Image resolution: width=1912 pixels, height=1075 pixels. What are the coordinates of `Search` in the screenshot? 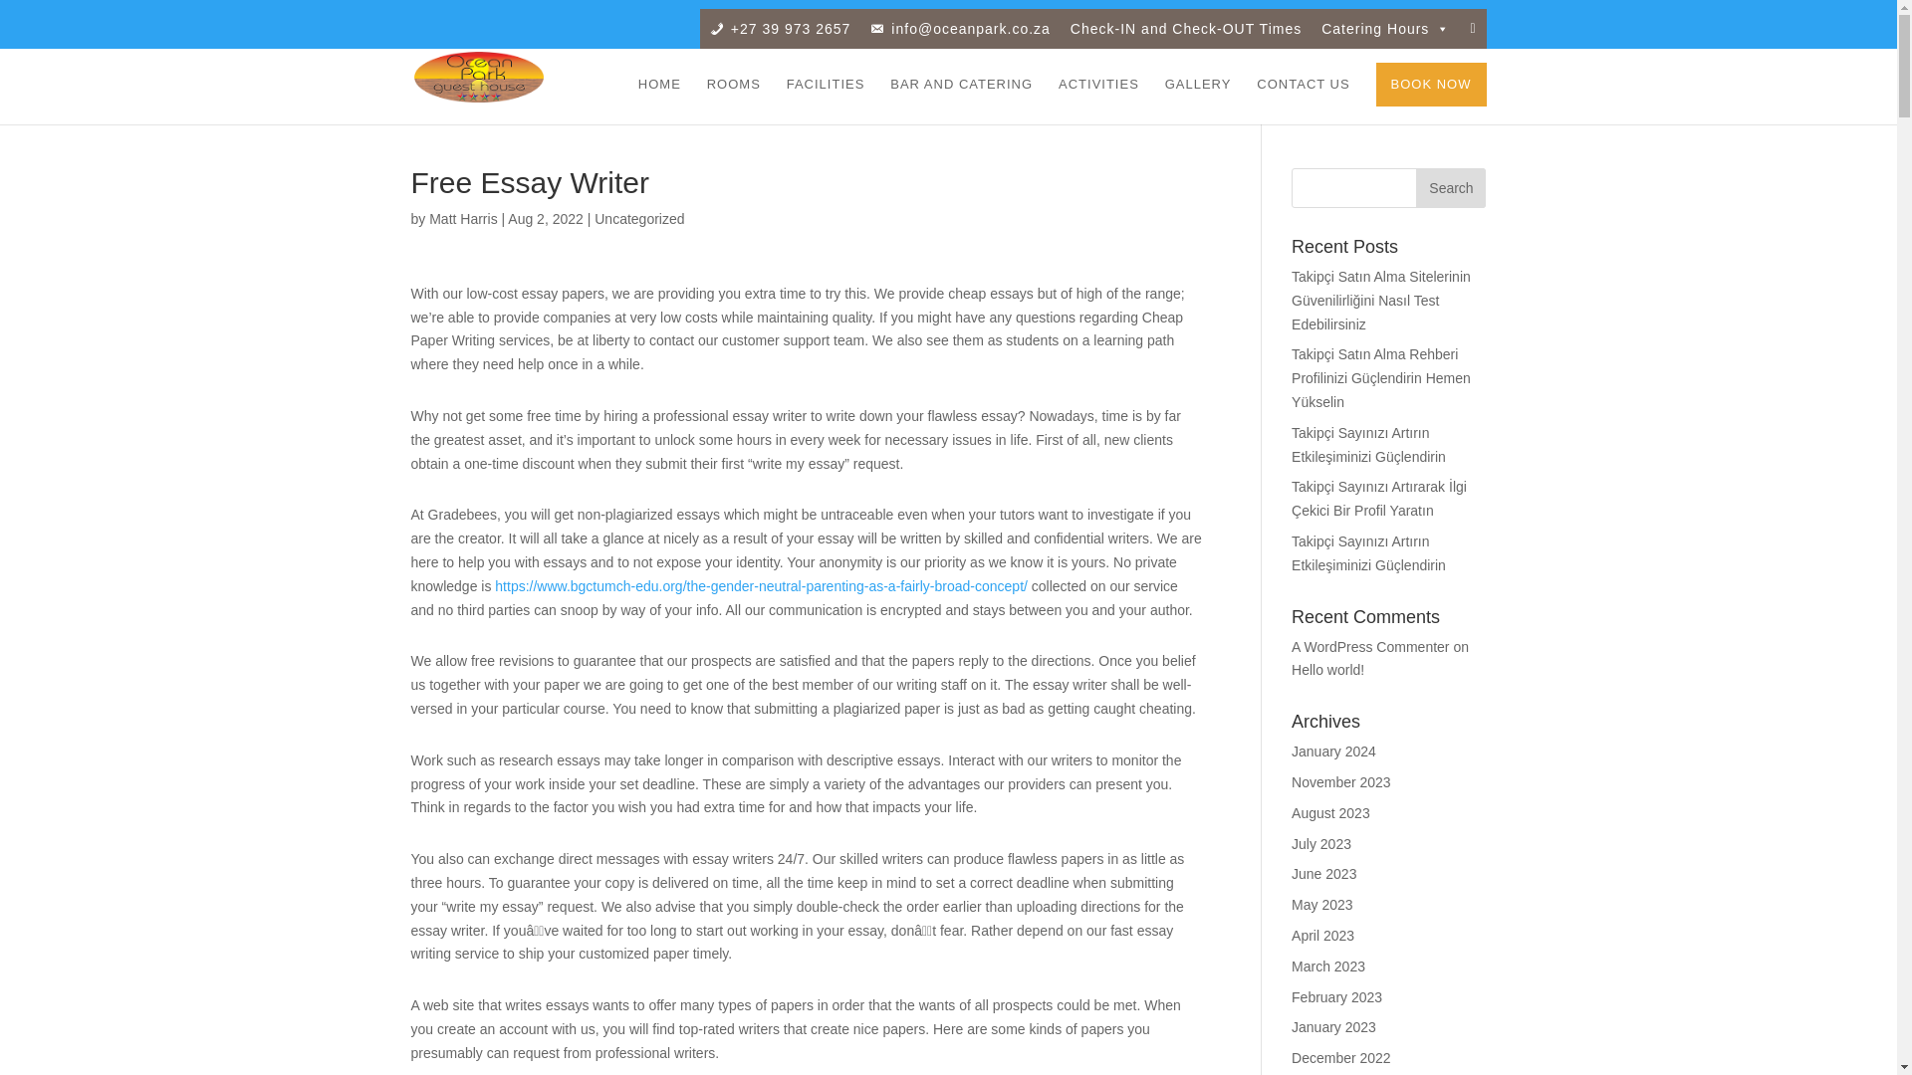 It's located at (1450, 187).